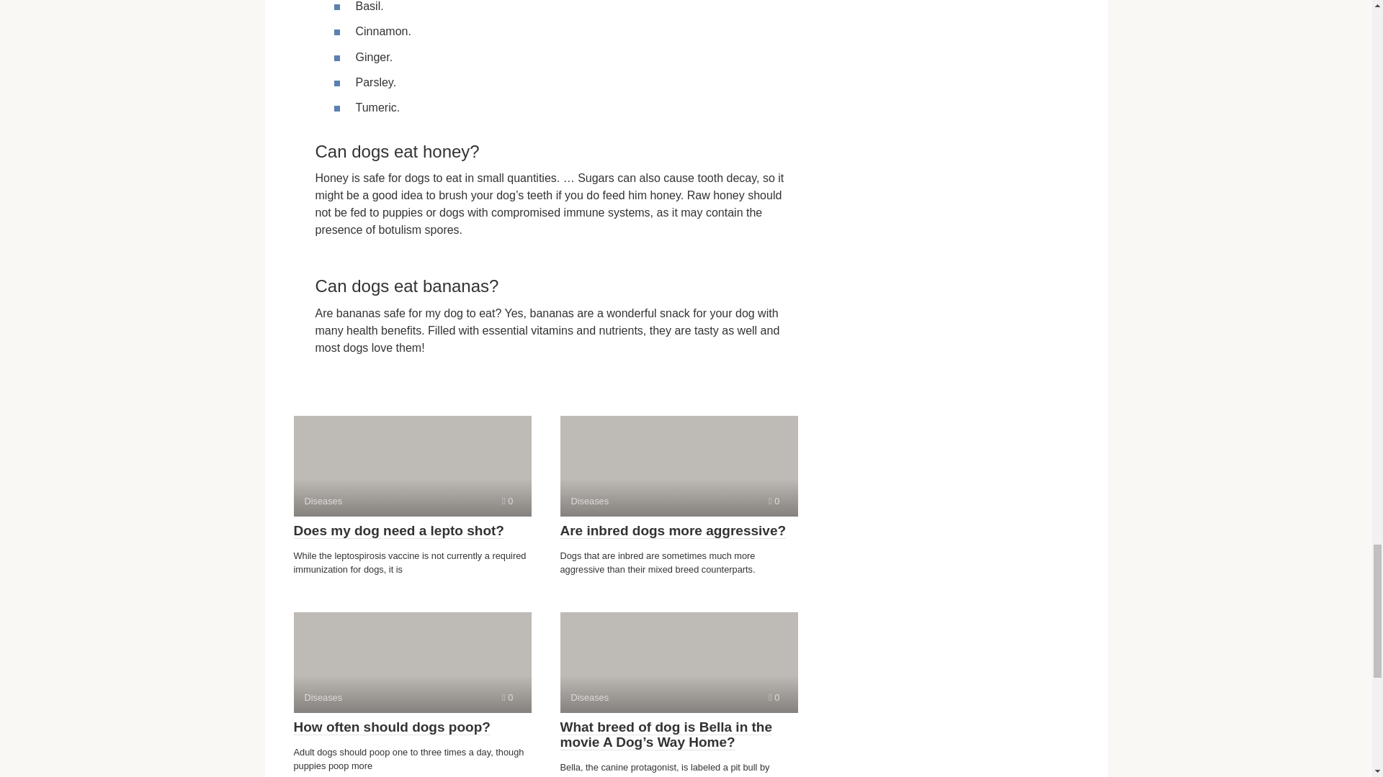 The image size is (1383, 777). I want to click on Comments, so click(507, 698).